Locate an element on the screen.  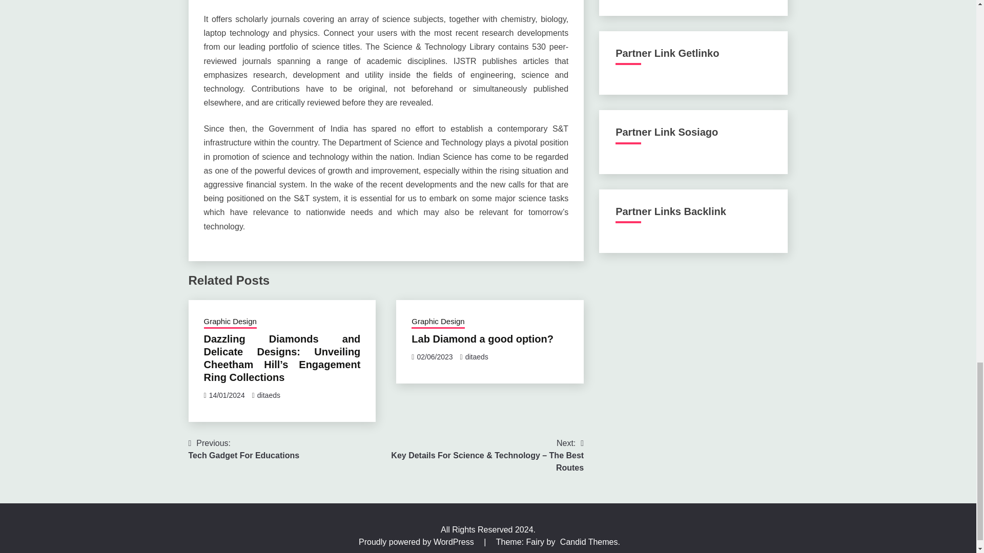
ditaeds is located at coordinates (477, 357).